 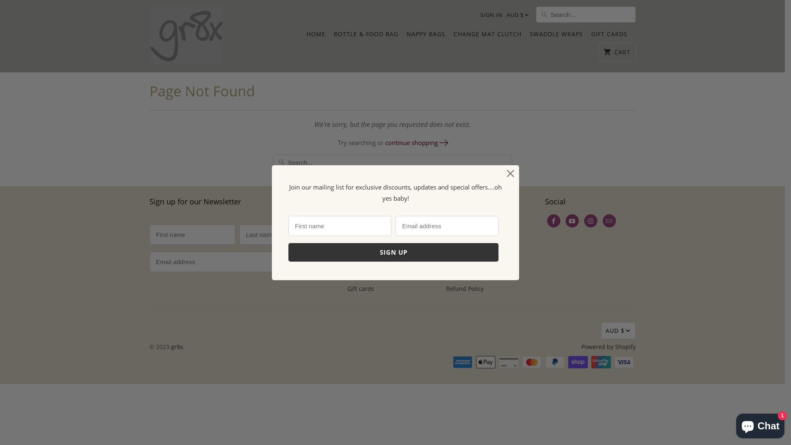 I want to click on TOP, so click(x=629, y=53).